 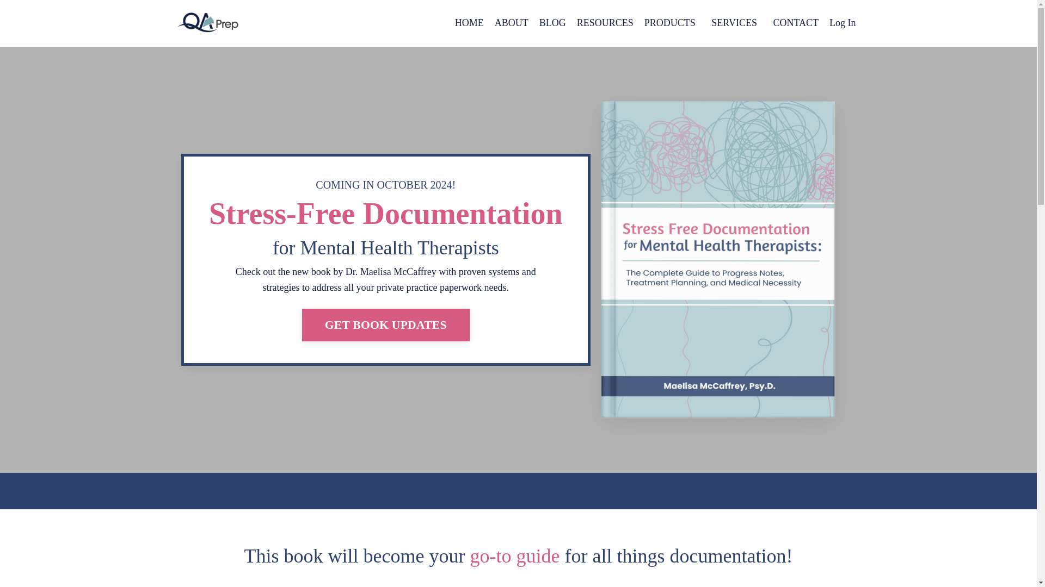 What do you see at coordinates (605, 23) in the screenshot?
I see `RESOURCES` at bounding box center [605, 23].